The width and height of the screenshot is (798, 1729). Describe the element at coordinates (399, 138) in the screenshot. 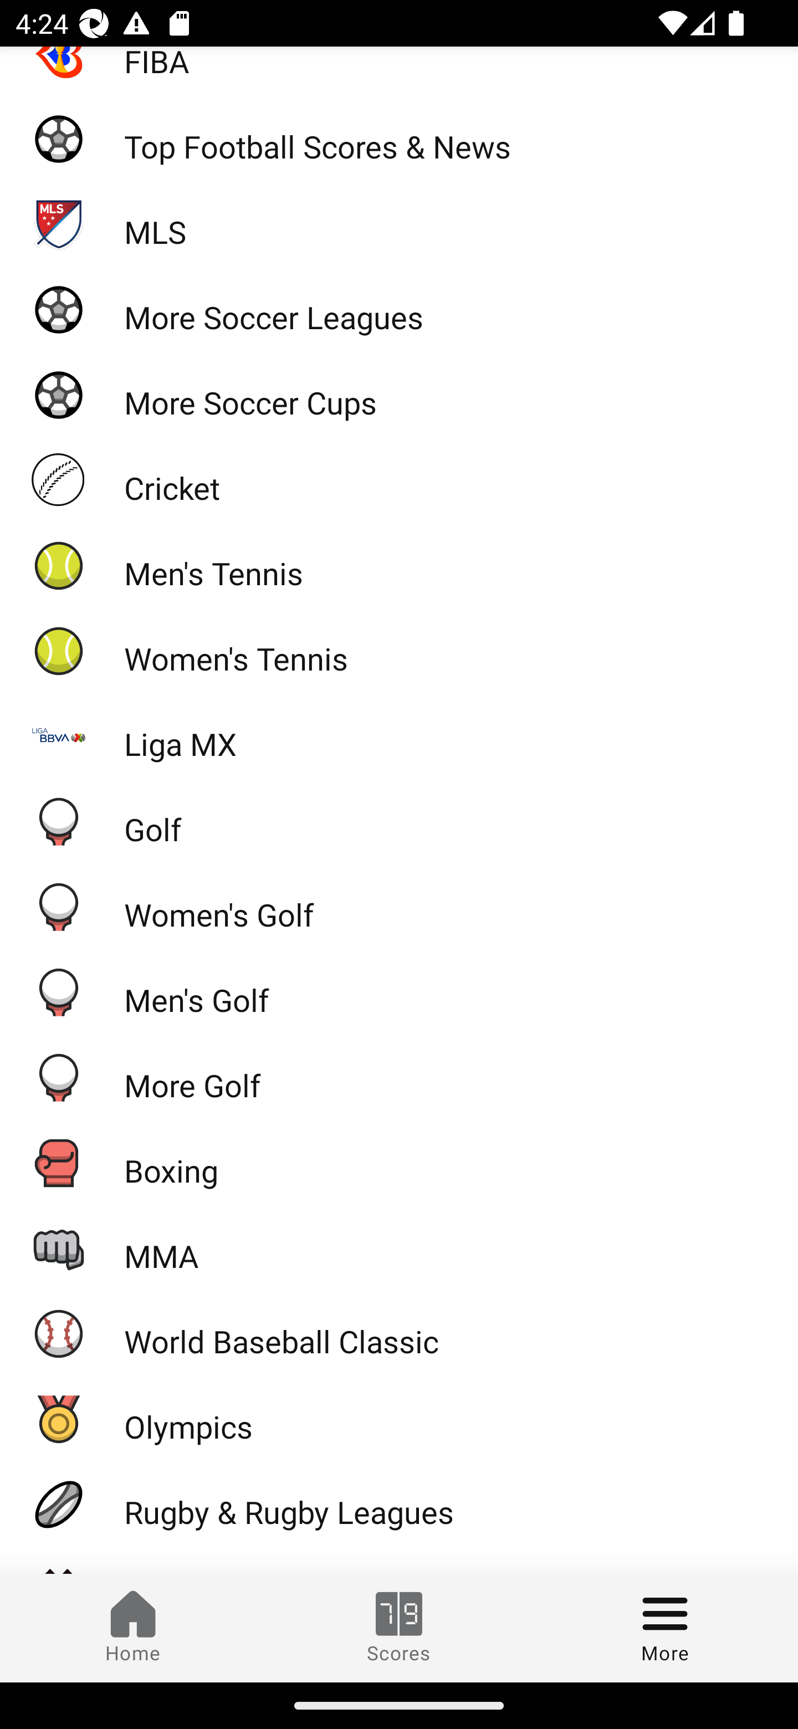

I see `Top Football Scores & News` at that location.